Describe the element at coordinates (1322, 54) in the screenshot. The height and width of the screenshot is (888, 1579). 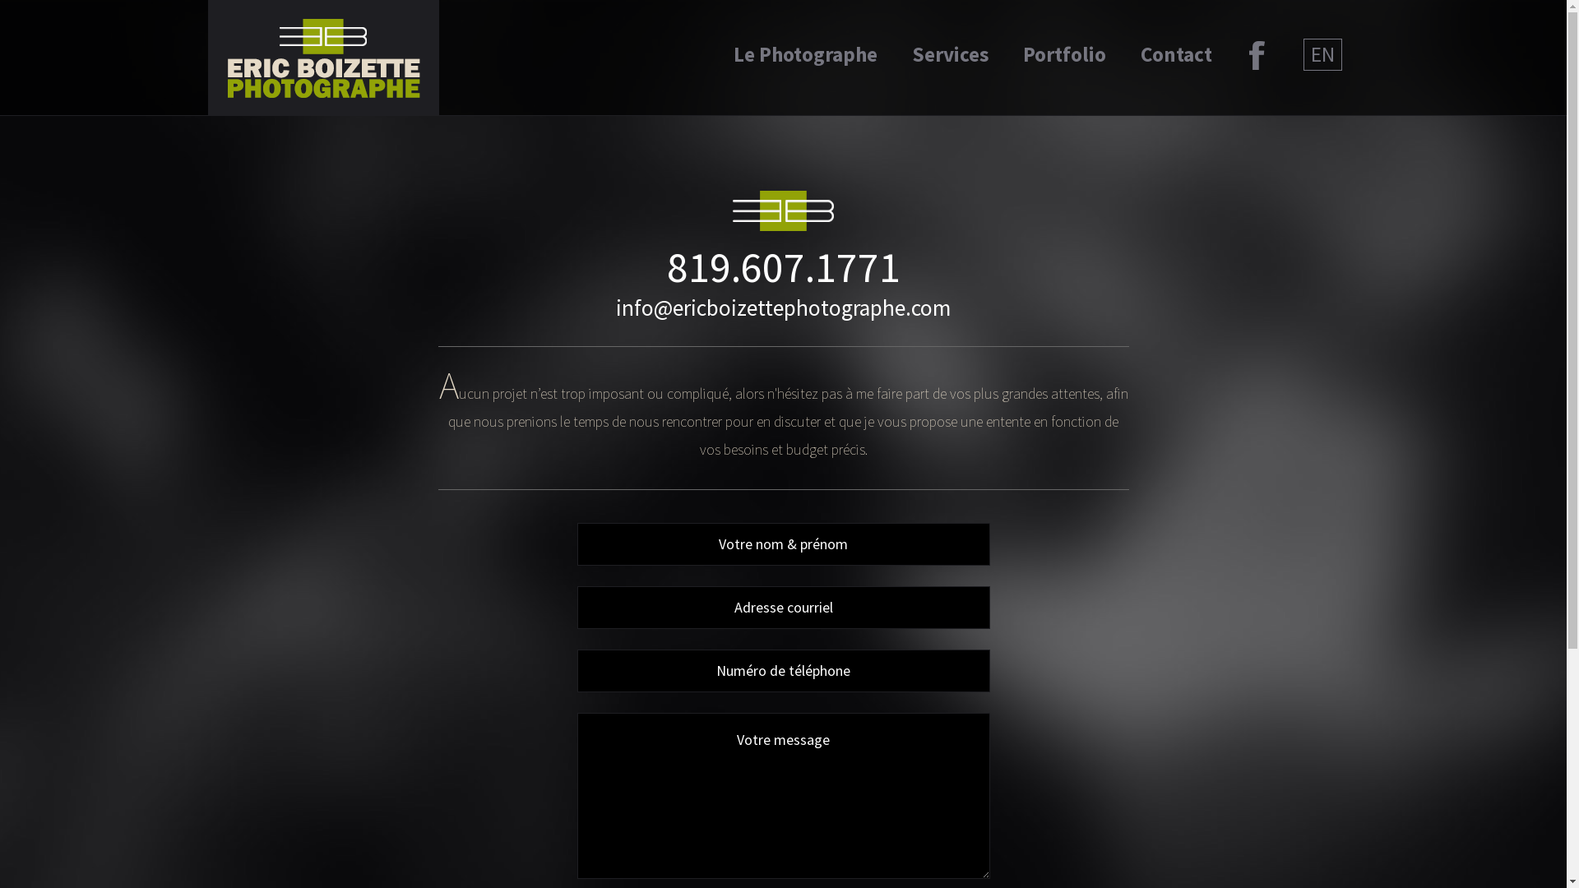
I see `EN` at that location.